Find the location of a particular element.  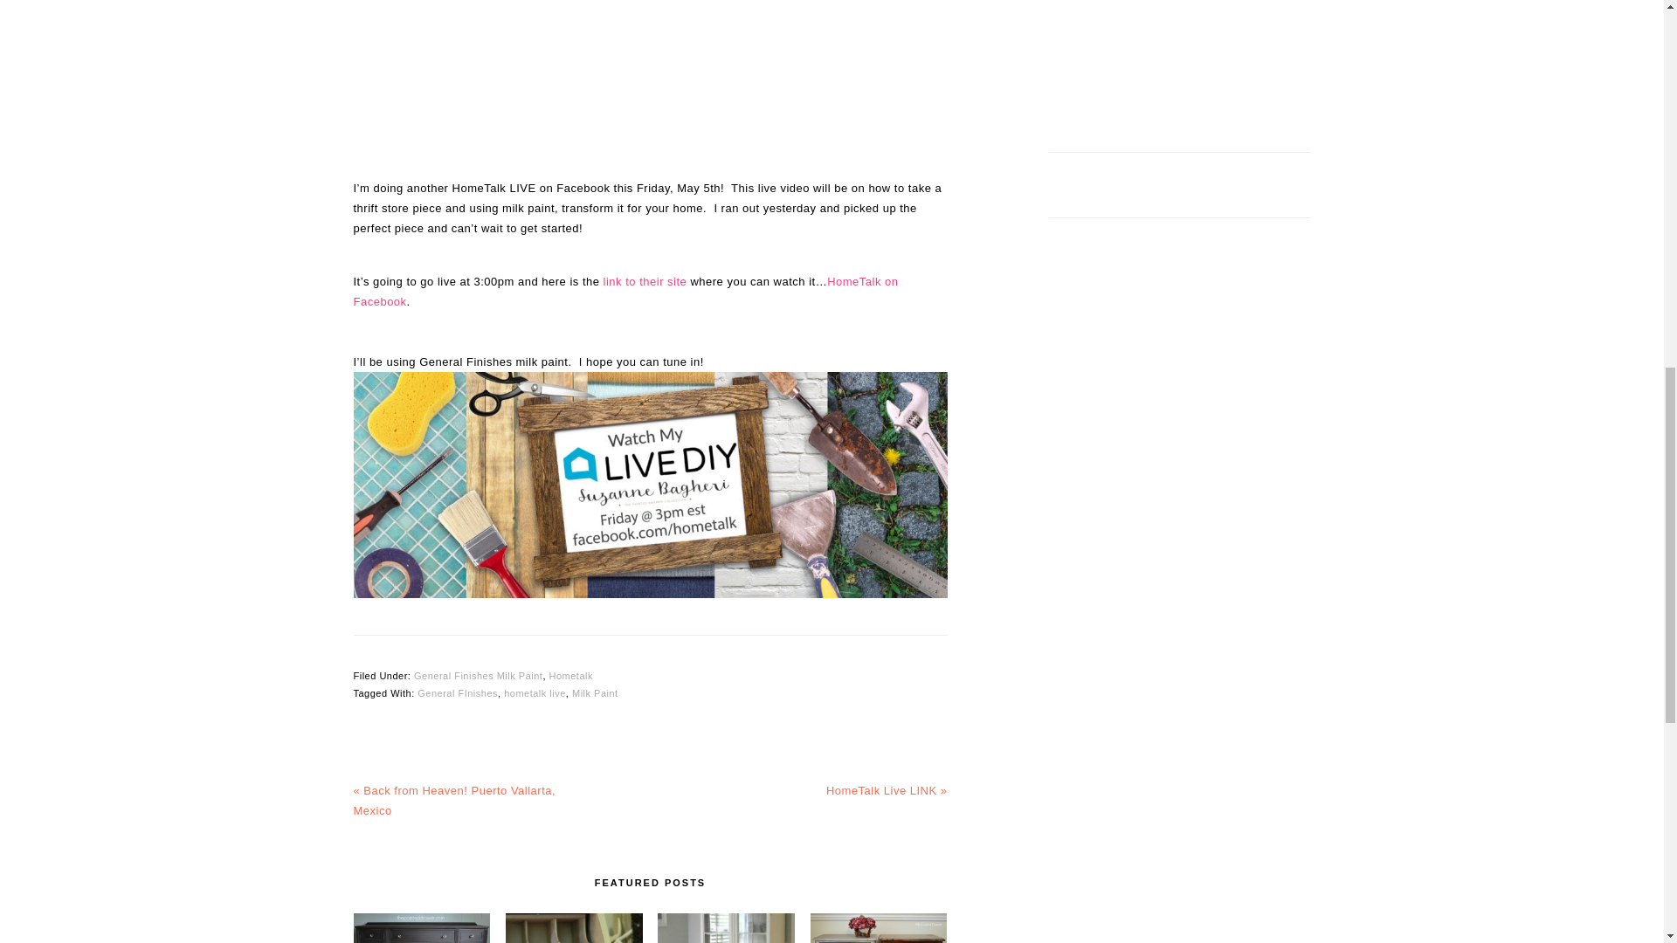

Hometalk is located at coordinates (569, 675).